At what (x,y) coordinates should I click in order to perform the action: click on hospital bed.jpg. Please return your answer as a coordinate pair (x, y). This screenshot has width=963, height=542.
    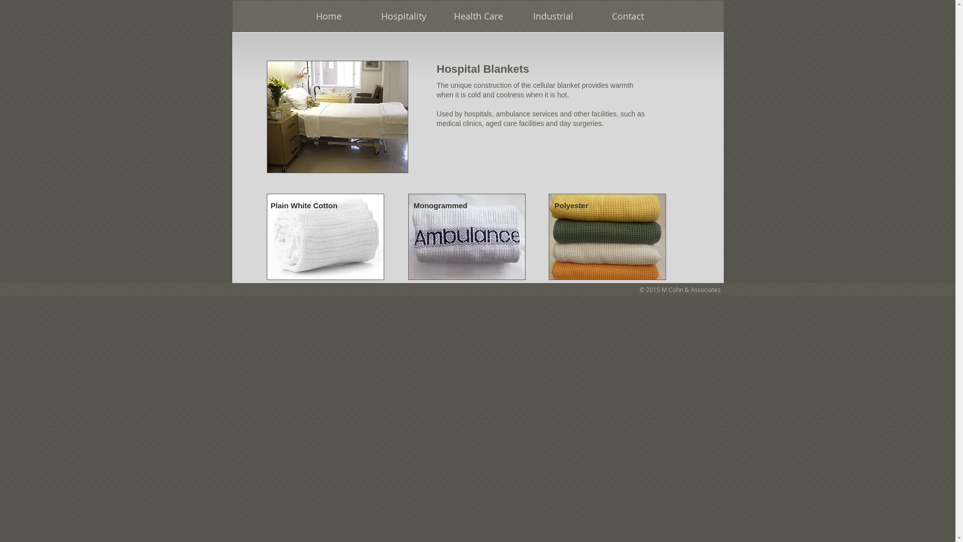
    Looking at the image, I should click on (338, 117).